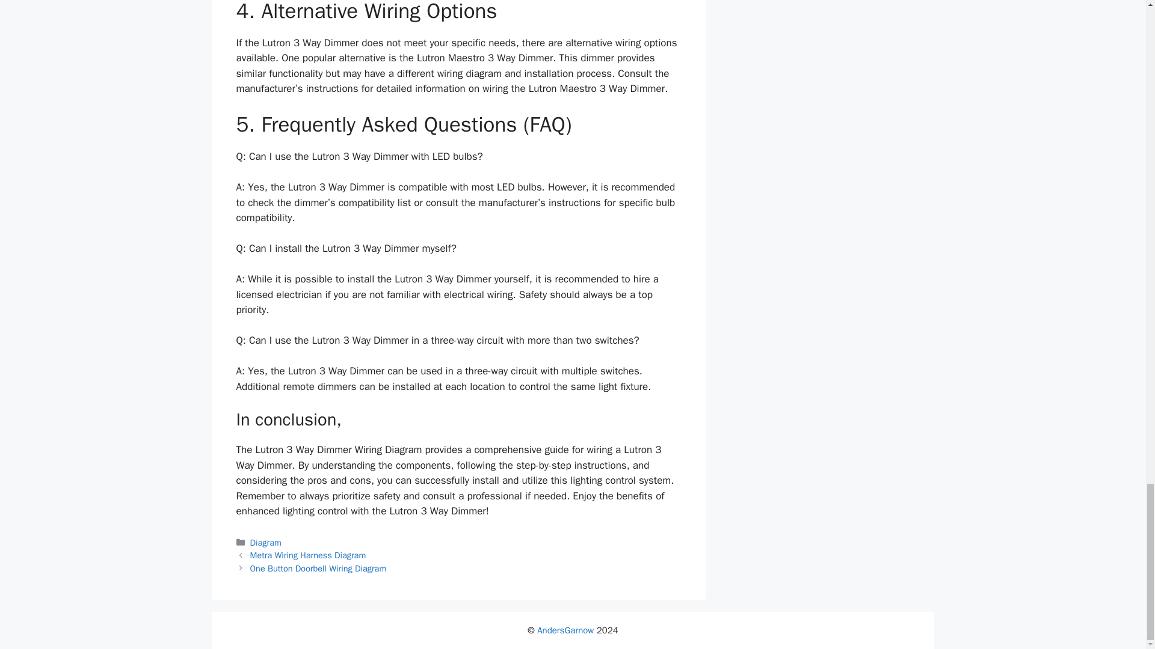 The image size is (1155, 649). Describe the element at coordinates (266, 542) in the screenshot. I see `Diagram` at that location.